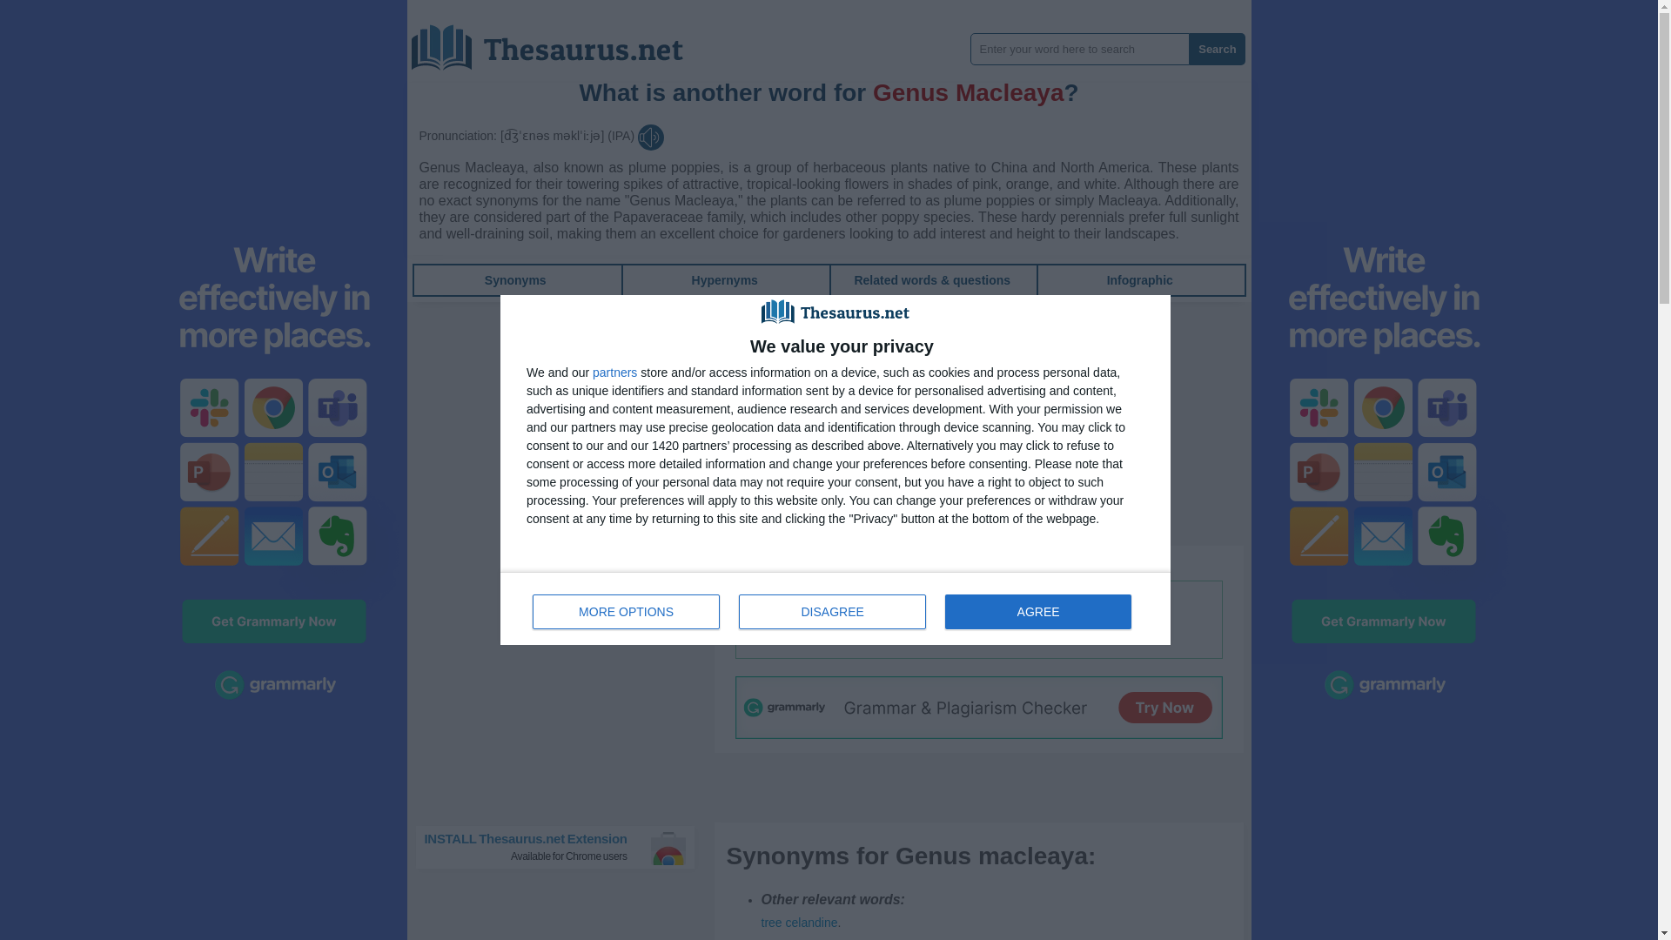  What do you see at coordinates (798, 923) in the screenshot?
I see `tree celandine` at bounding box center [798, 923].